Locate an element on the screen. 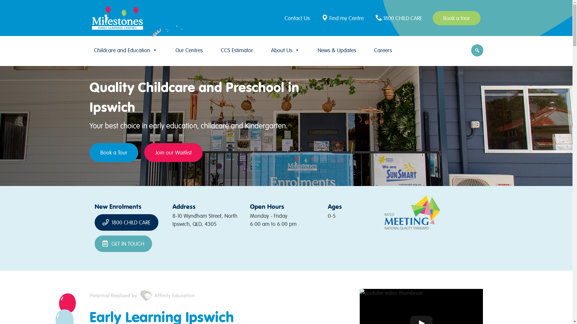  Book a Tour is located at coordinates (114, 152).